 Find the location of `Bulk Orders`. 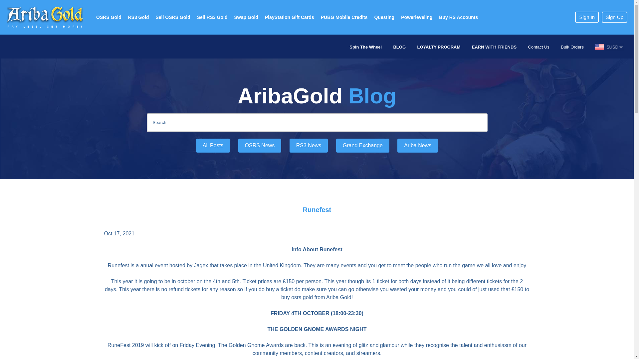

Bulk Orders is located at coordinates (572, 47).